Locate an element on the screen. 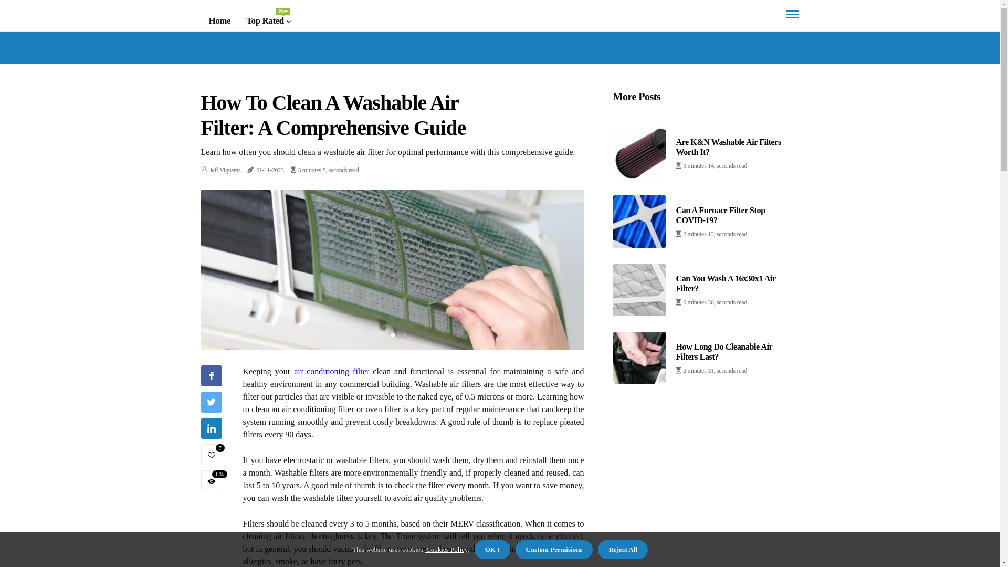 The width and height of the screenshot is (1008, 567). air conditioning filter is located at coordinates (332, 372).